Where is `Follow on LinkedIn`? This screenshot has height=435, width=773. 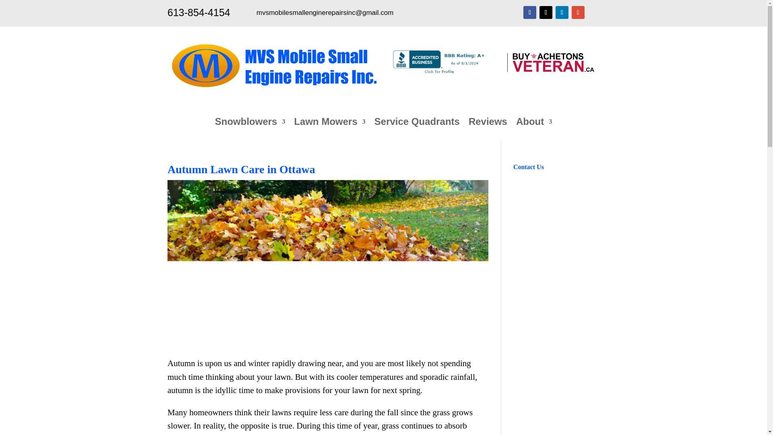 Follow on LinkedIn is located at coordinates (562, 12).